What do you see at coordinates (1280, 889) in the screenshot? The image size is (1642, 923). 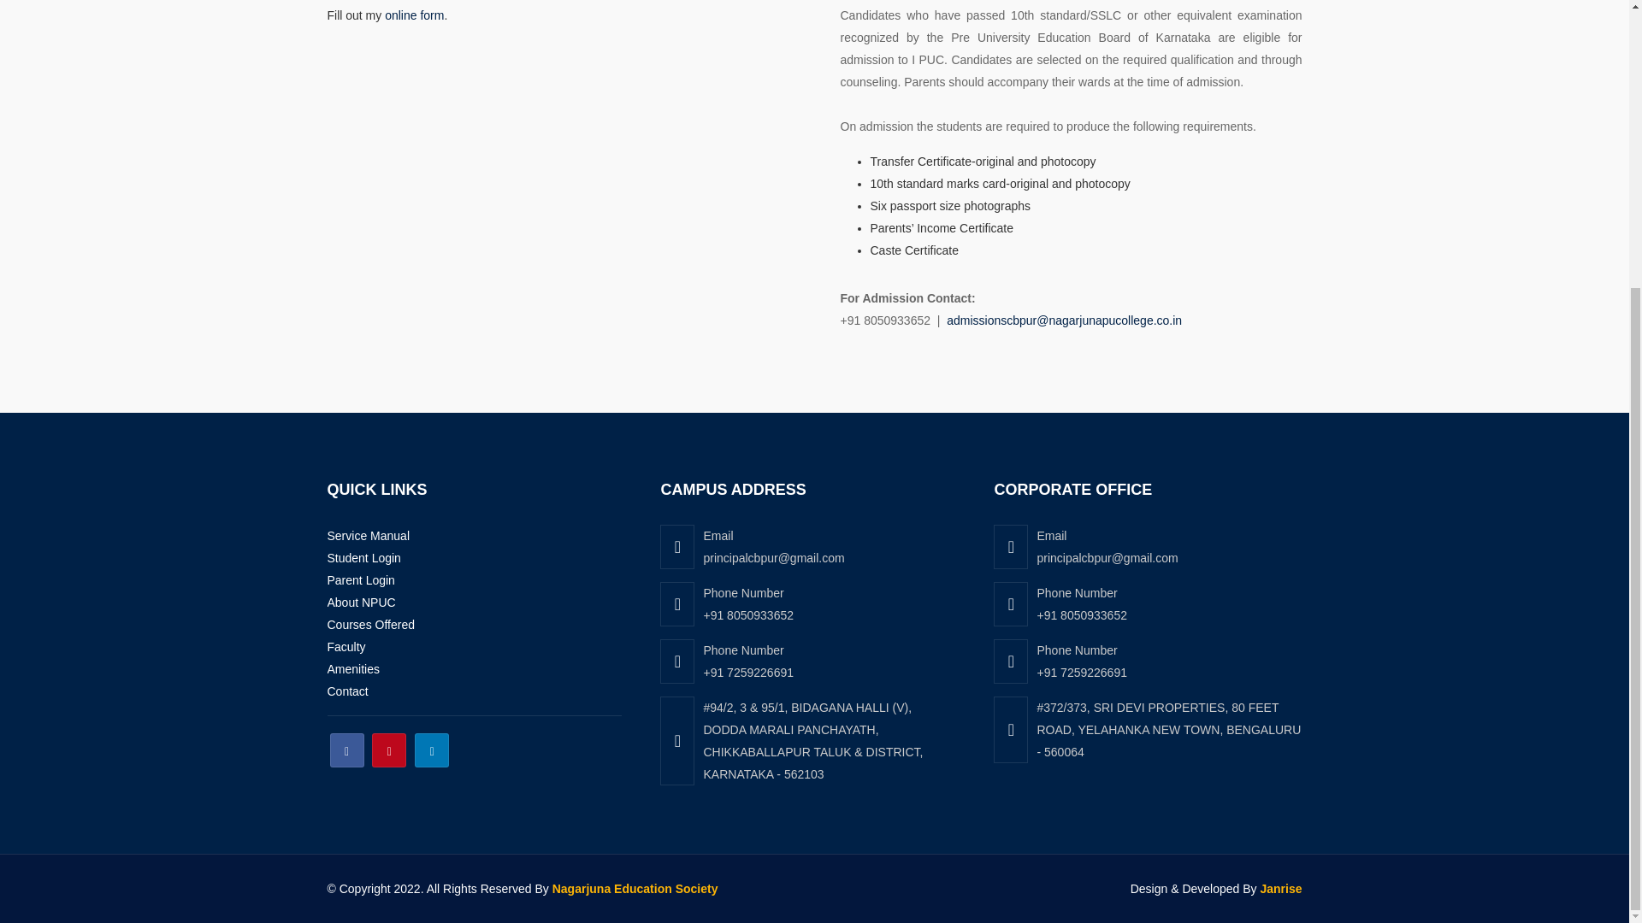 I see `Janrise` at bounding box center [1280, 889].